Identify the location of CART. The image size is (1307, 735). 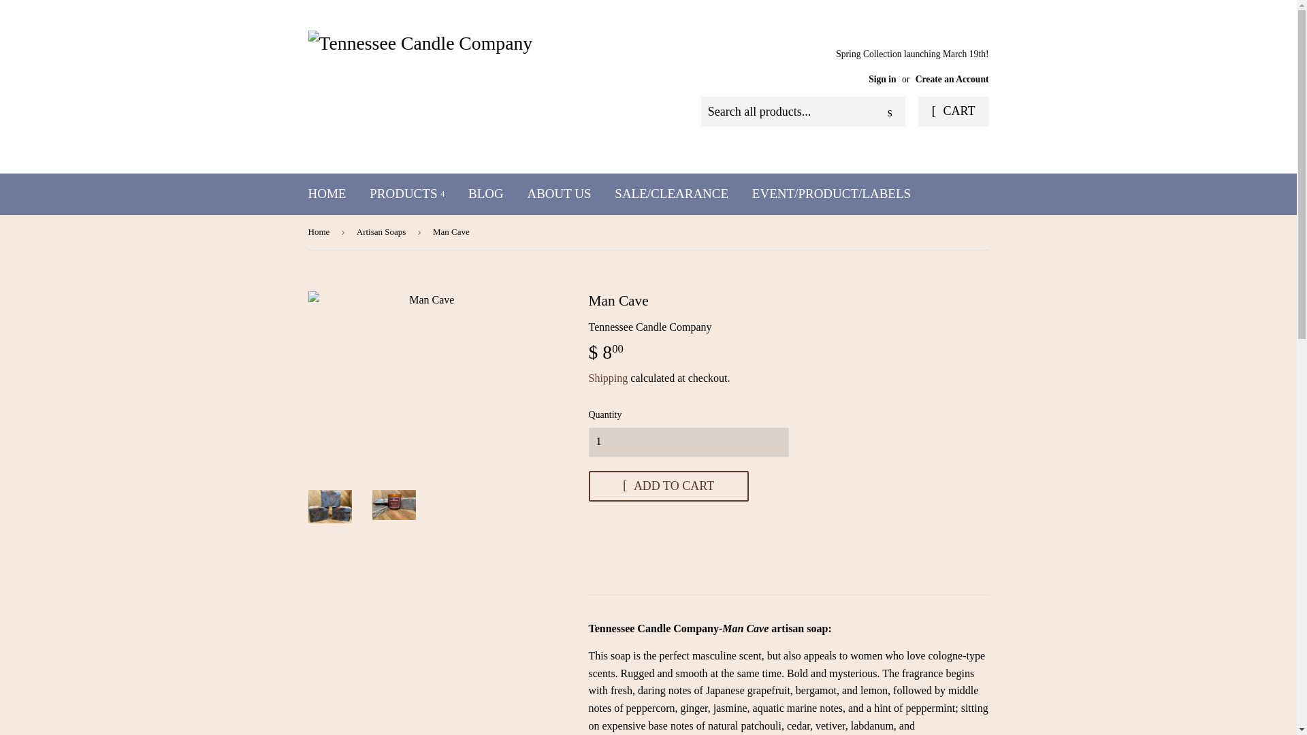
(954, 111).